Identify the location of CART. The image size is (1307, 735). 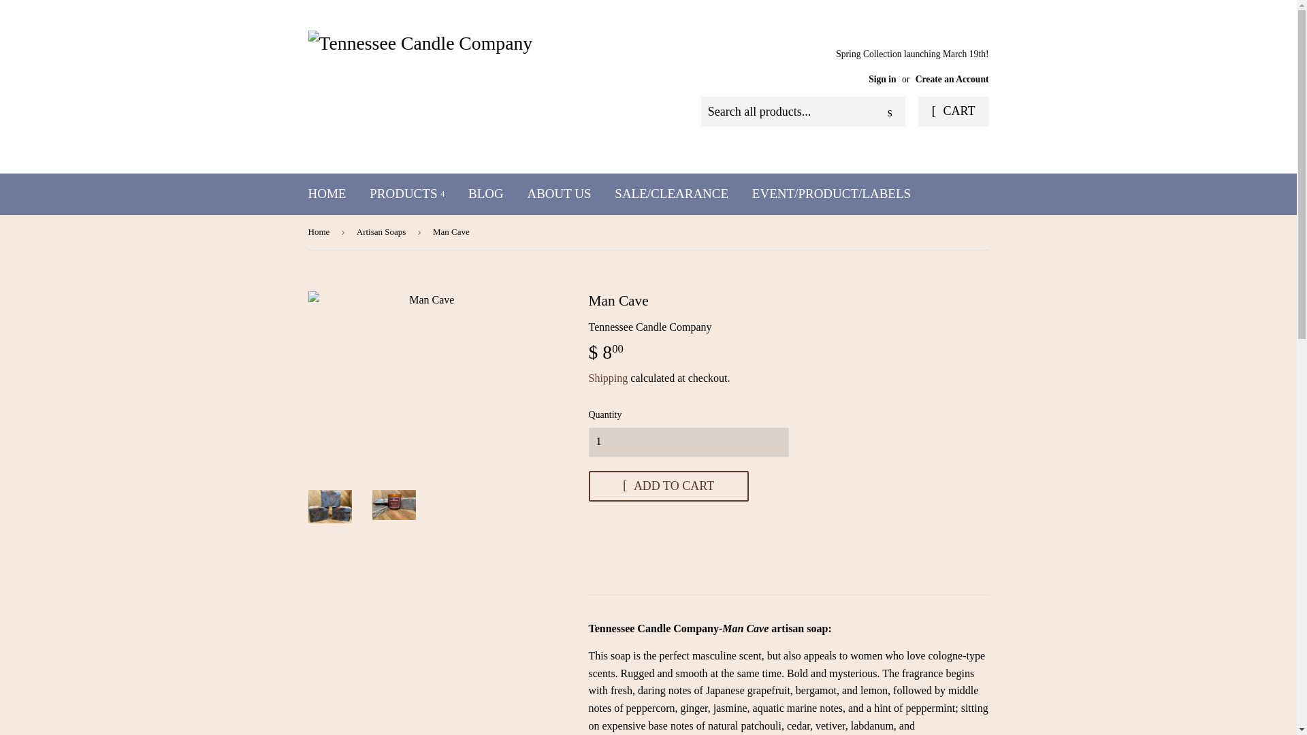
(954, 111).